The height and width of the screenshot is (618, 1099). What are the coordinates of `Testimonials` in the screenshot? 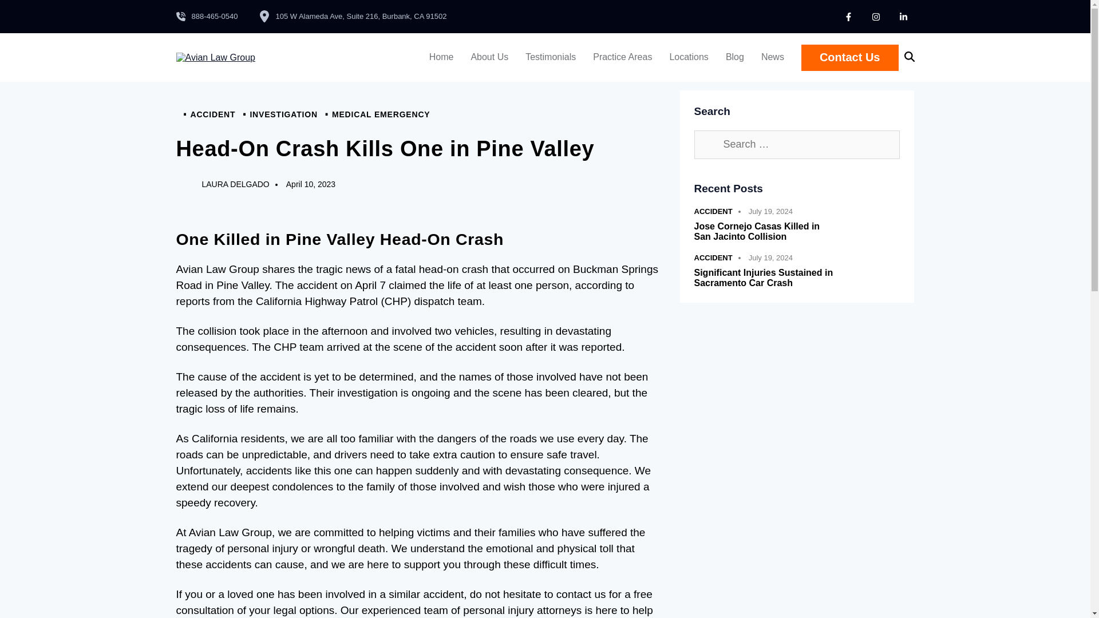 It's located at (551, 57).